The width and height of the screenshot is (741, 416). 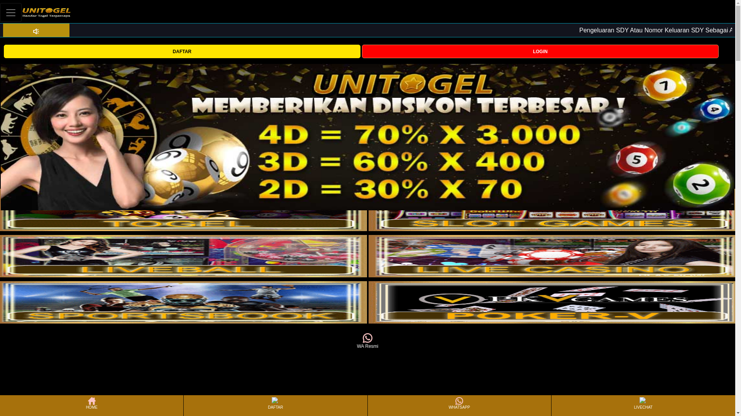 What do you see at coordinates (459, 405) in the screenshot?
I see `WHATSAPP` at bounding box center [459, 405].